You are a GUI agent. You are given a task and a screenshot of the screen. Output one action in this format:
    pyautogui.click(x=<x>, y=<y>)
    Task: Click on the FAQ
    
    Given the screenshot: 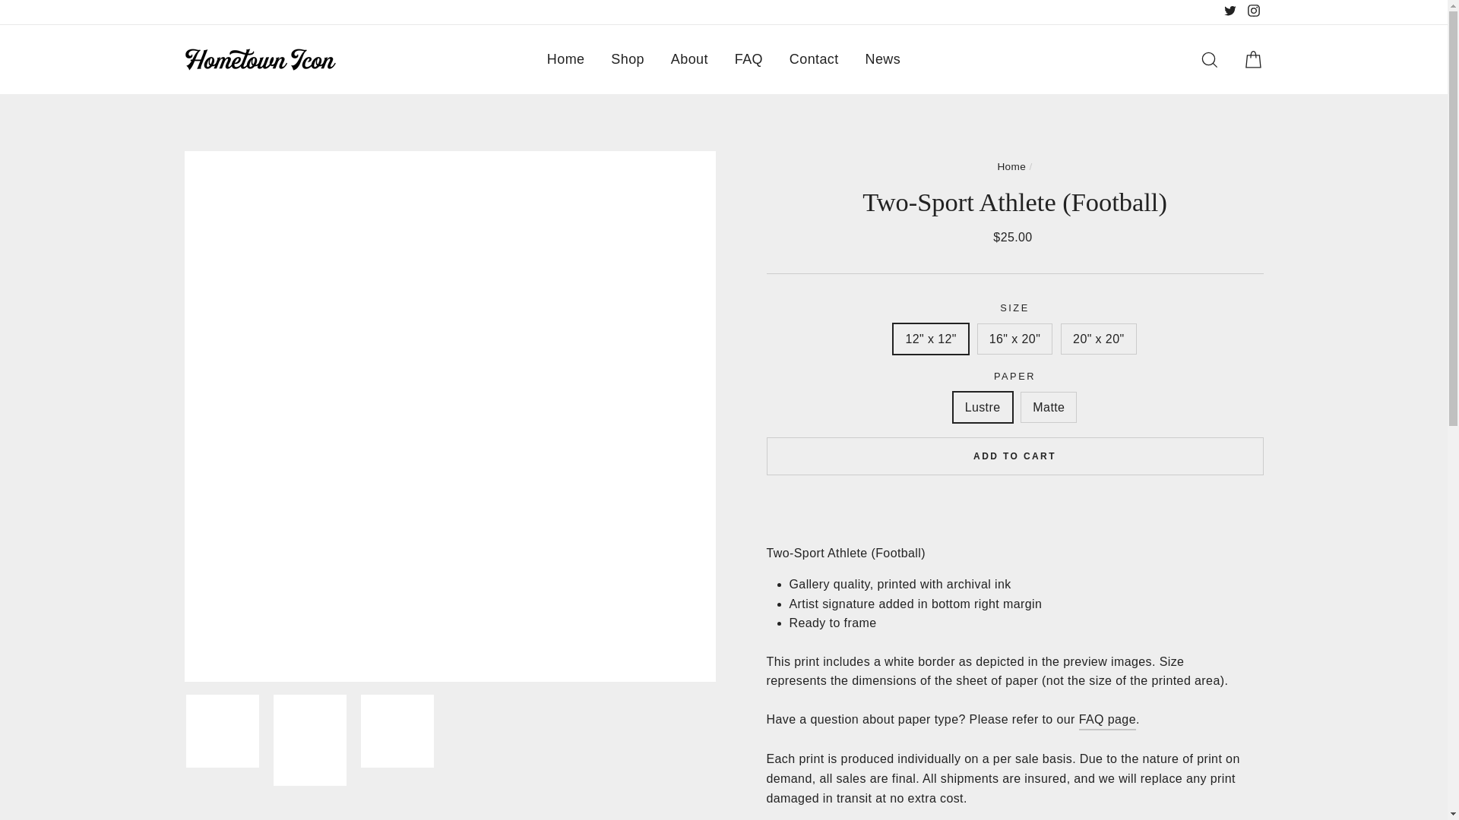 What is the action you would take?
    pyautogui.click(x=749, y=59)
    